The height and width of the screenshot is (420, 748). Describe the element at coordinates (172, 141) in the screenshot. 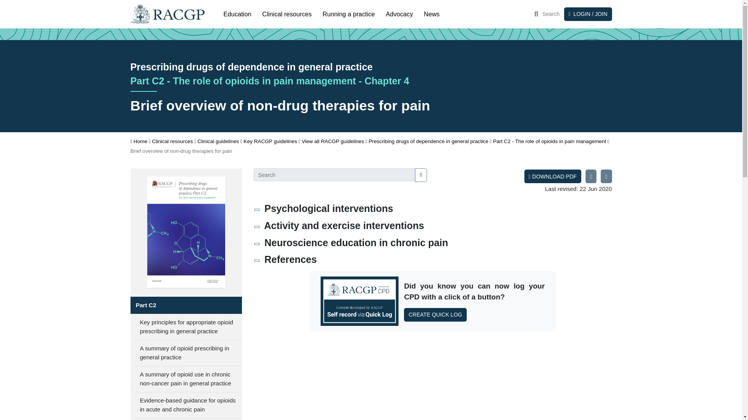

I see `Clinical resources` at that location.